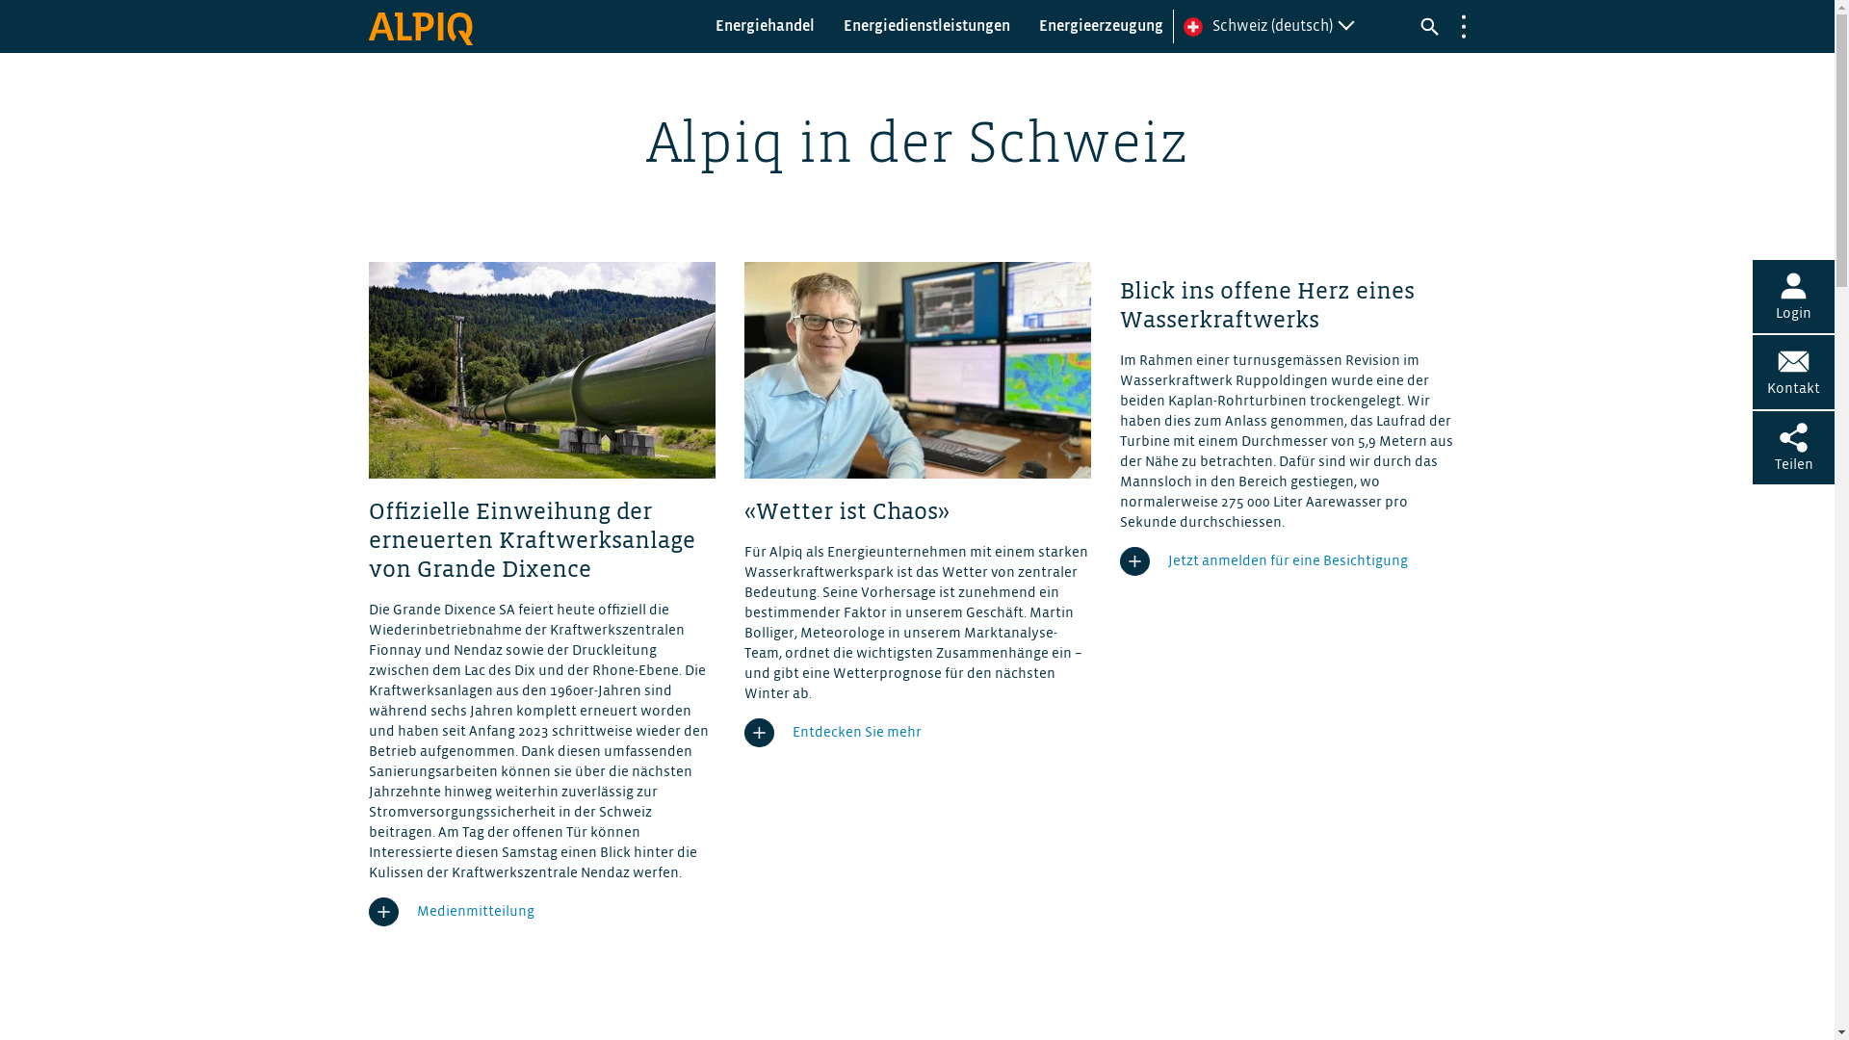 The height and width of the screenshot is (1040, 1849). I want to click on Energiehandel, so click(765, 27).